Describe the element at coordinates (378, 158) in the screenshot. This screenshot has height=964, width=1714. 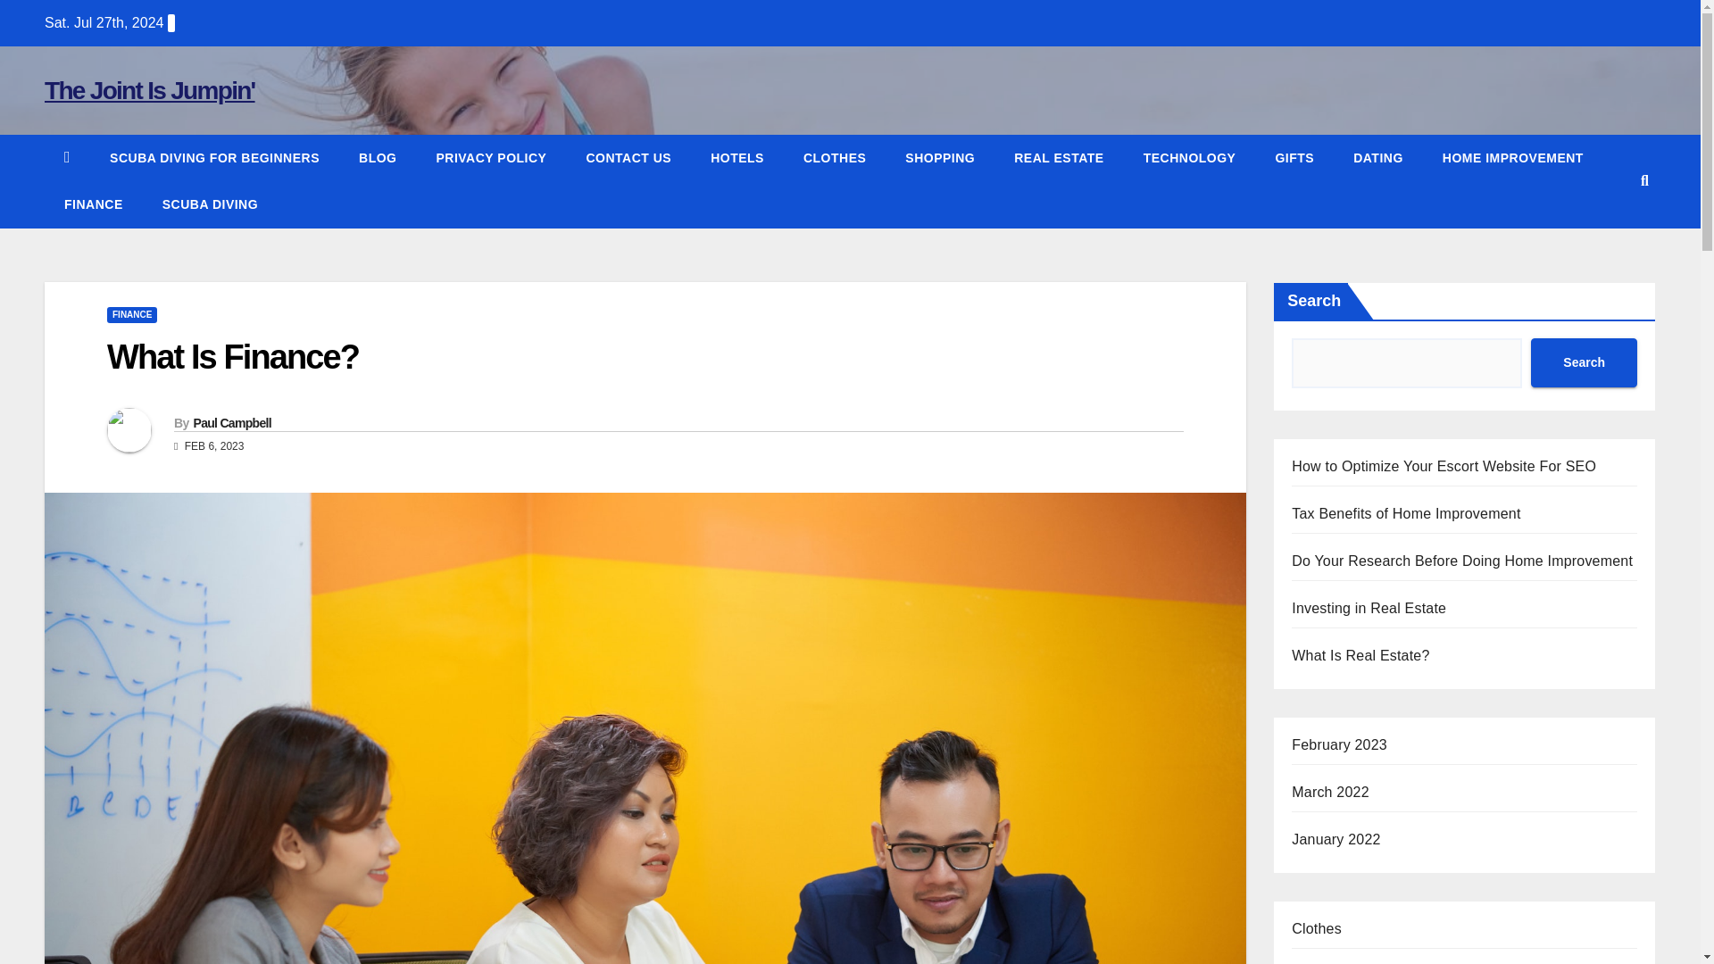
I see `BLOG` at that location.